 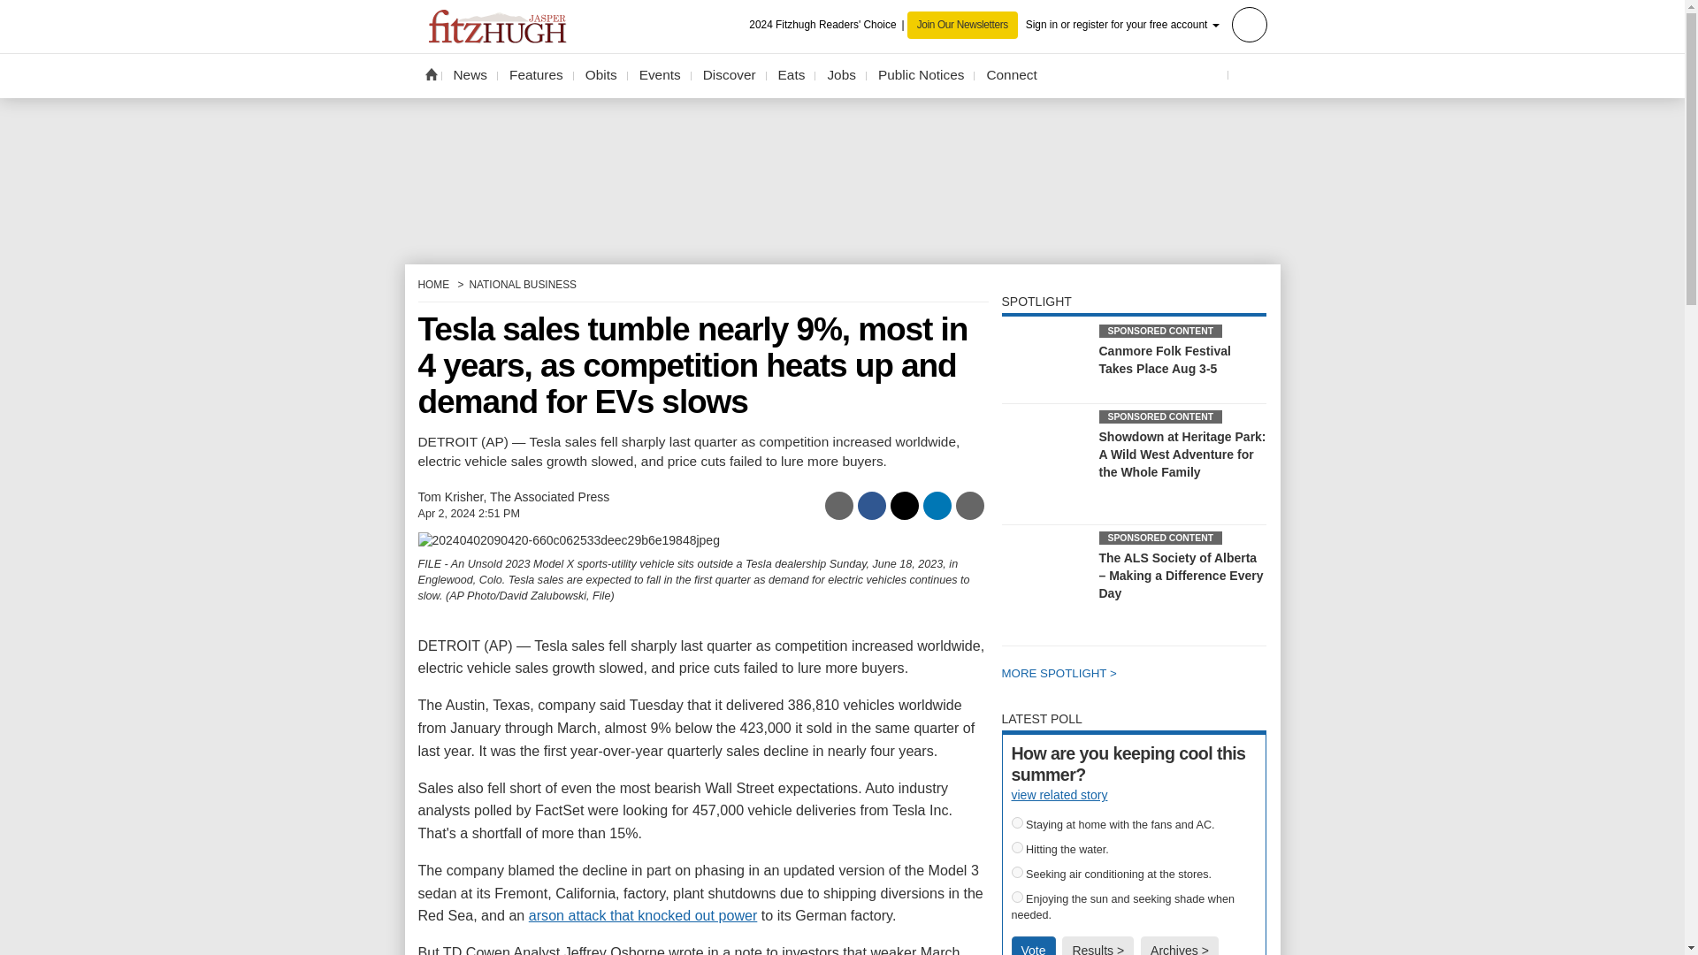 I want to click on 122527, so click(x=1017, y=897).